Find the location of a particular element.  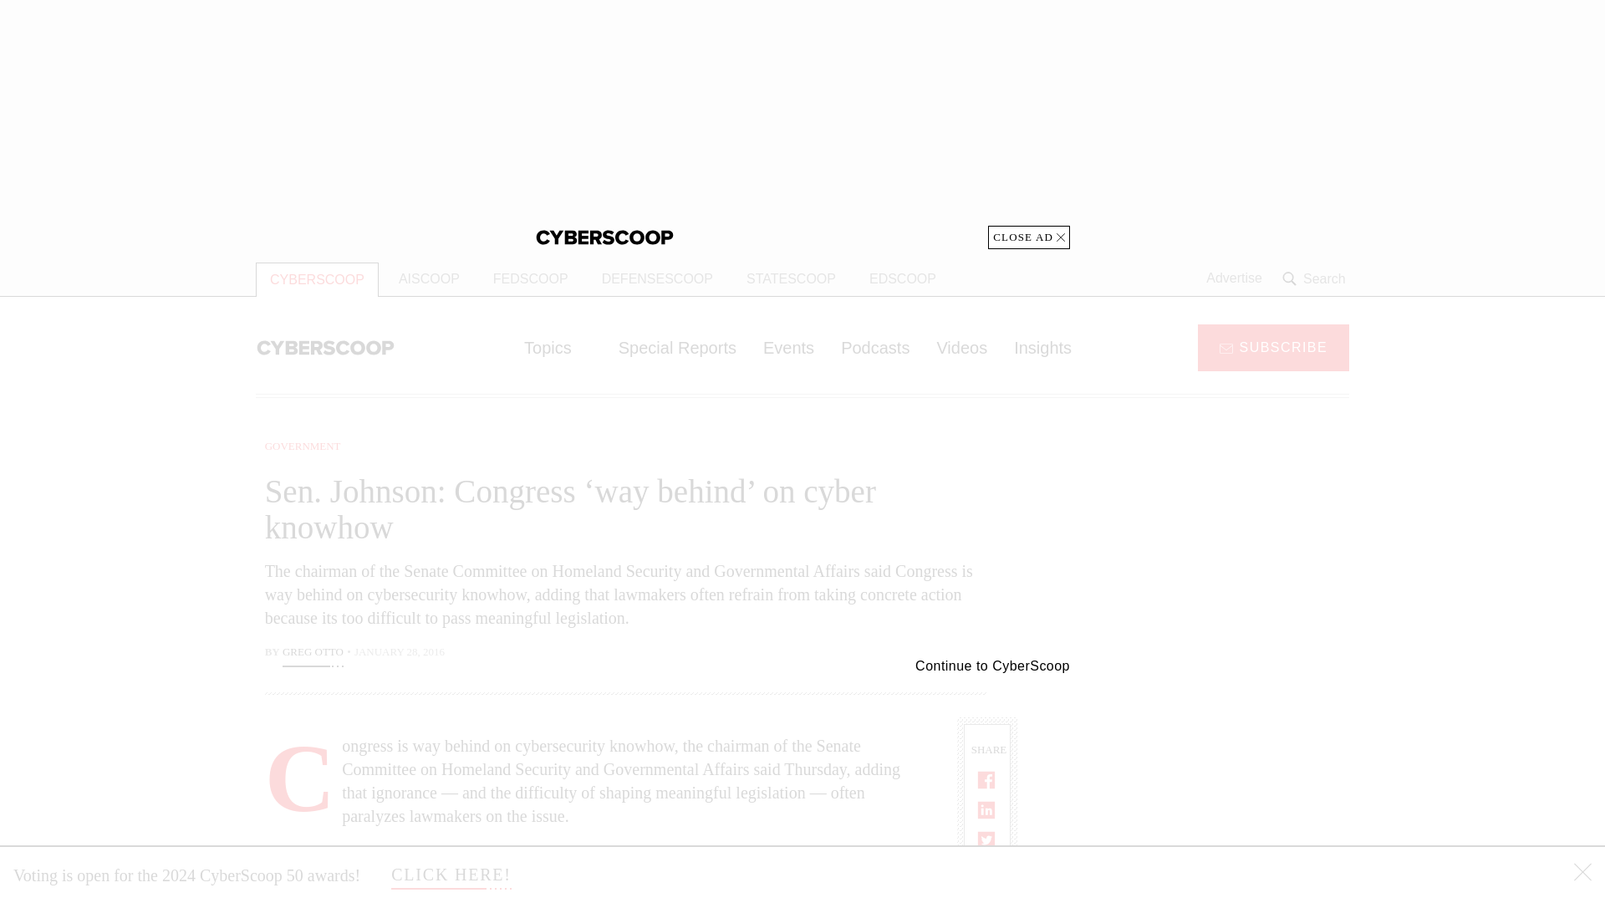

3rd party ad content is located at coordinates (1215, 542).